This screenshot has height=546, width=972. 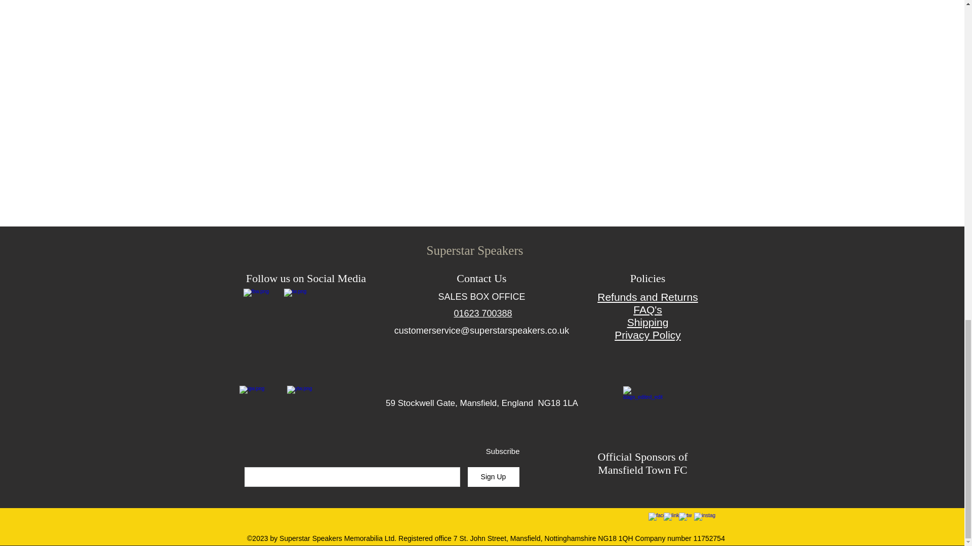 I want to click on Shipping, so click(x=647, y=323).